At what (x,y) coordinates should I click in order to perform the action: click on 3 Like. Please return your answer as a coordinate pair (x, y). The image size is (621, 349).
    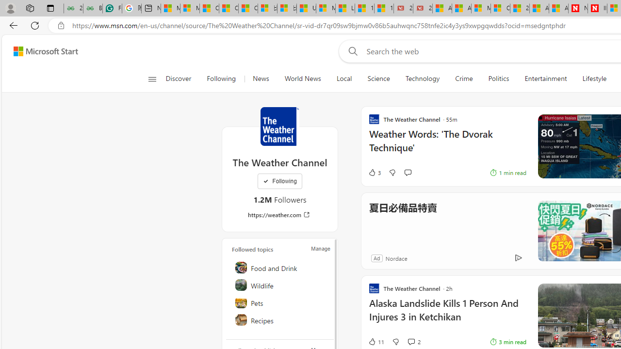
    Looking at the image, I should click on (375, 173).